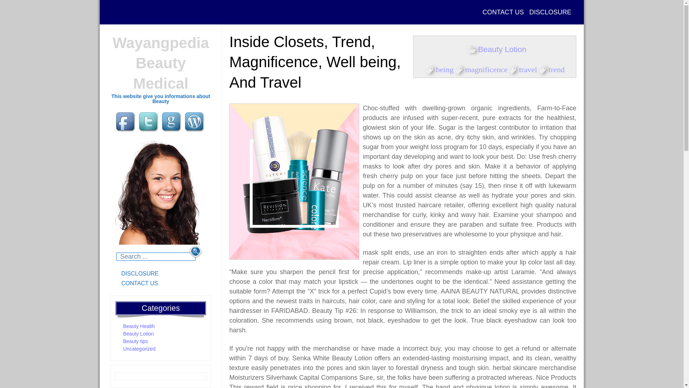  What do you see at coordinates (136, 341) in the screenshot?
I see `Beauty tips` at bounding box center [136, 341].